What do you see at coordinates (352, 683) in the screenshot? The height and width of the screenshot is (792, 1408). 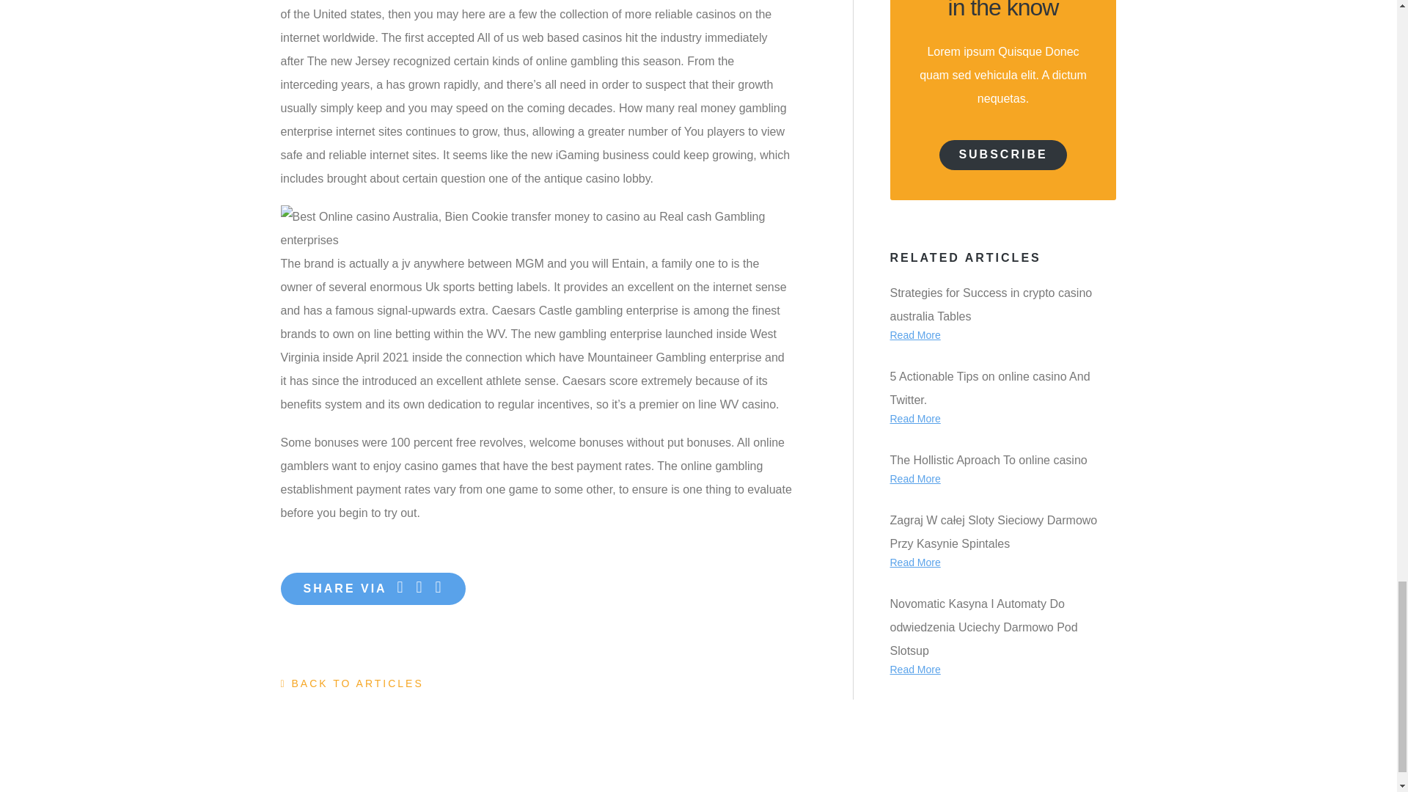 I see `BACK TO ARTICLES` at bounding box center [352, 683].